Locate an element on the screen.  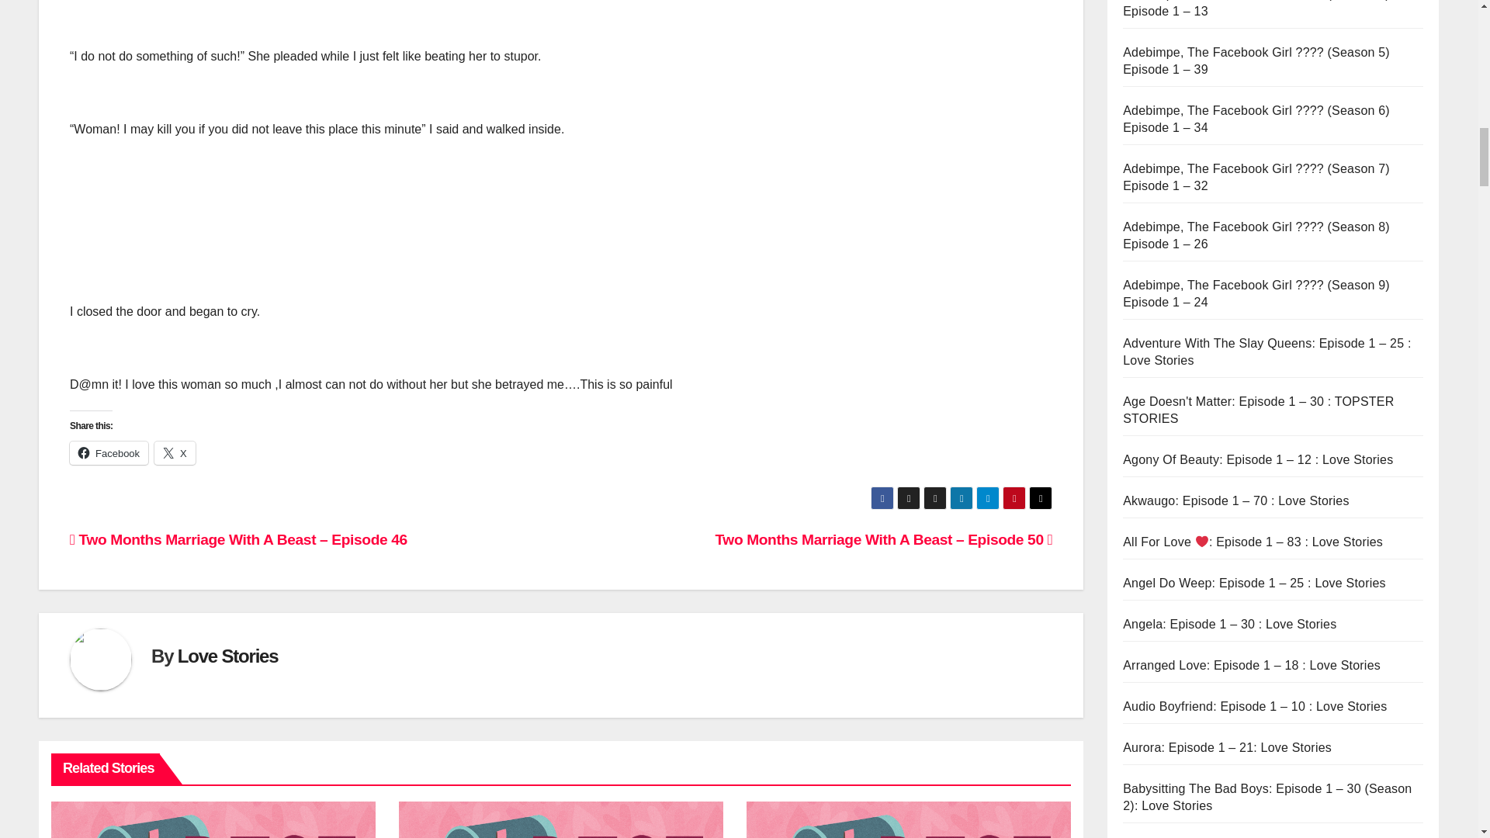
Click to share on Facebook is located at coordinates (109, 453).